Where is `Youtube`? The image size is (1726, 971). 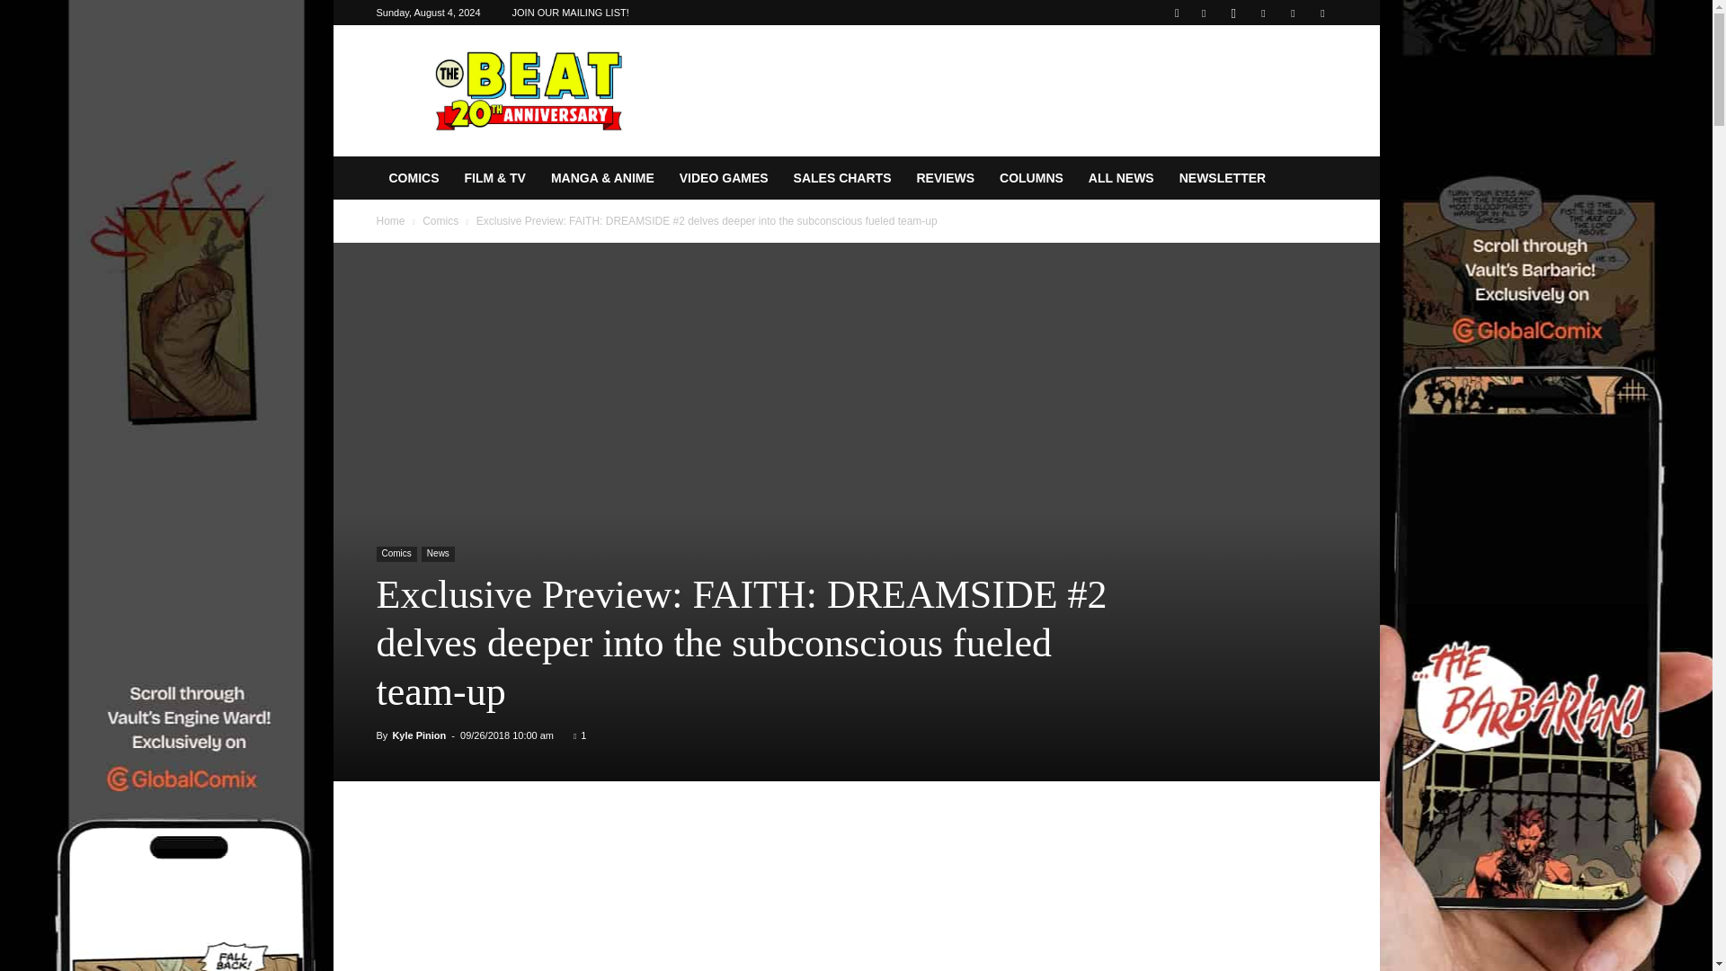
Youtube is located at coordinates (1321, 13).